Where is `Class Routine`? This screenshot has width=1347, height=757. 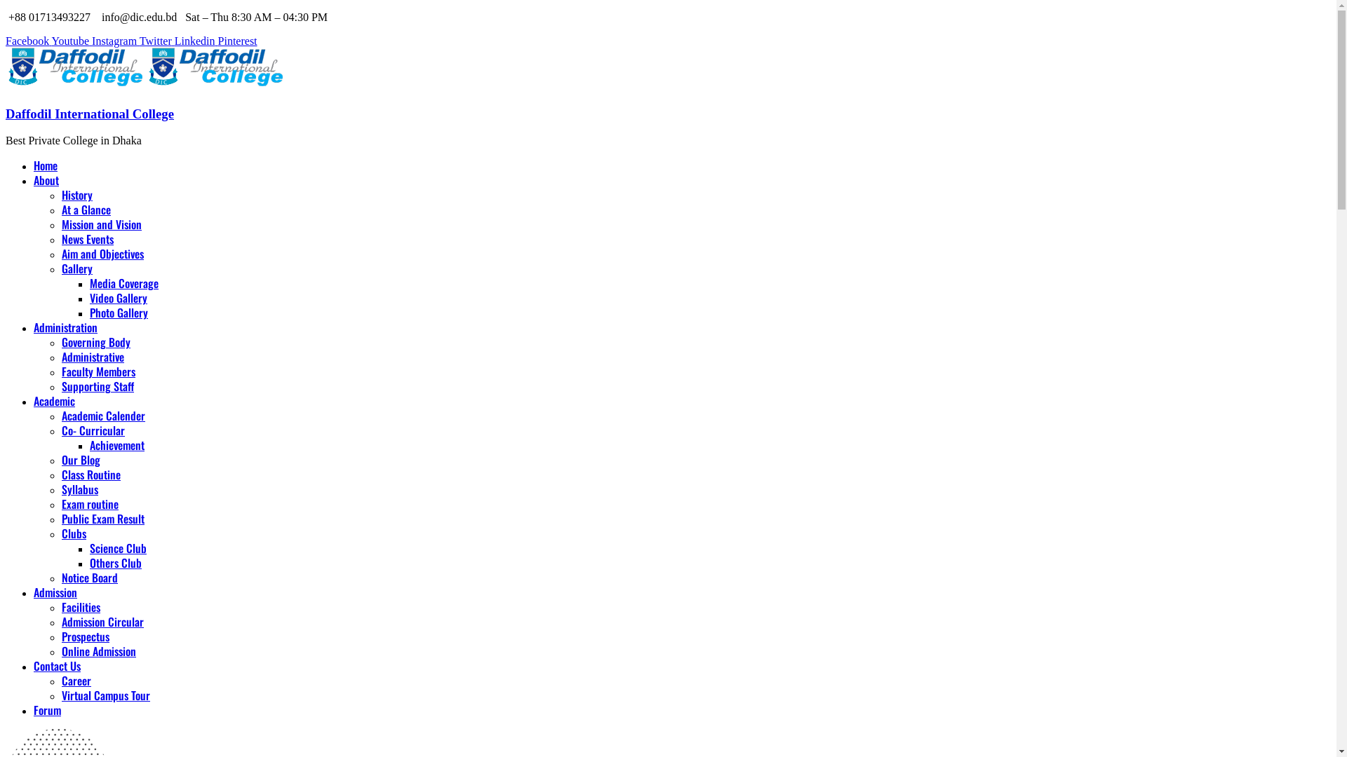 Class Routine is located at coordinates (91, 475).